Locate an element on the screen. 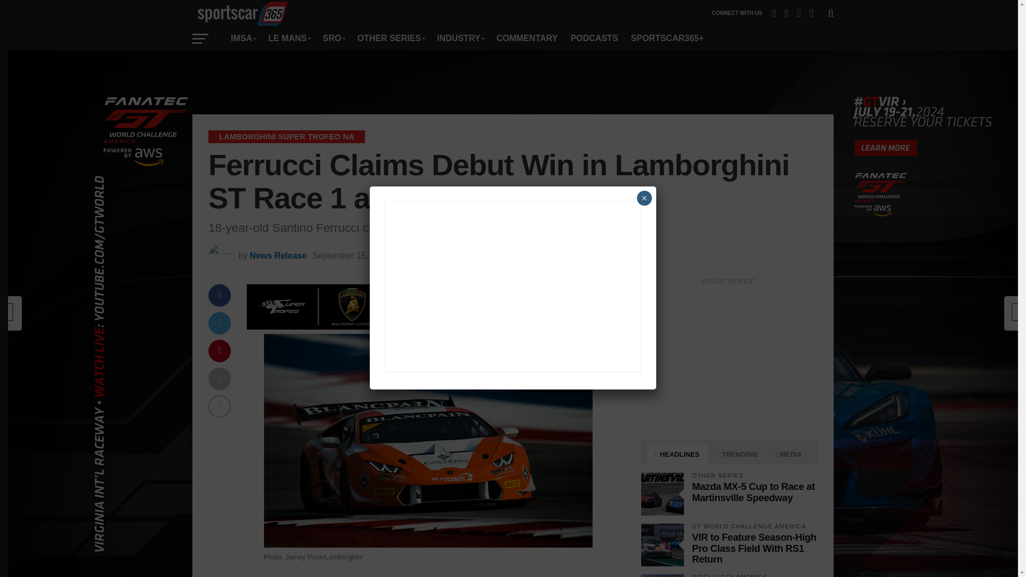 The image size is (1026, 577). Posts by News Release is located at coordinates (278, 255).